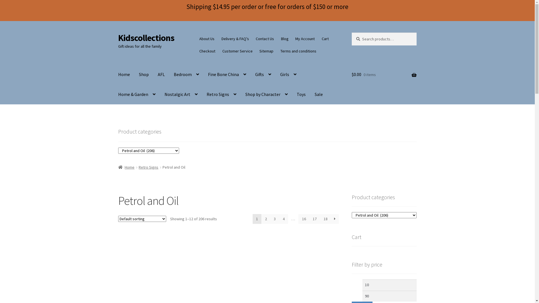  Describe the element at coordinates (284, 219) in the screenshot. I see `4` at that location.